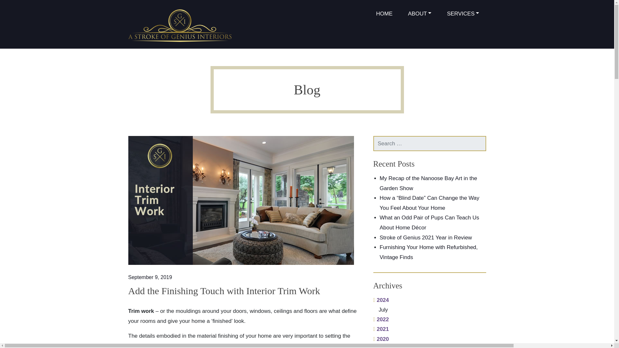 This screenshot has width=619, height=348. Describe the element at coordinates (381, 300) in the screenshot. I see `2024` at that location.